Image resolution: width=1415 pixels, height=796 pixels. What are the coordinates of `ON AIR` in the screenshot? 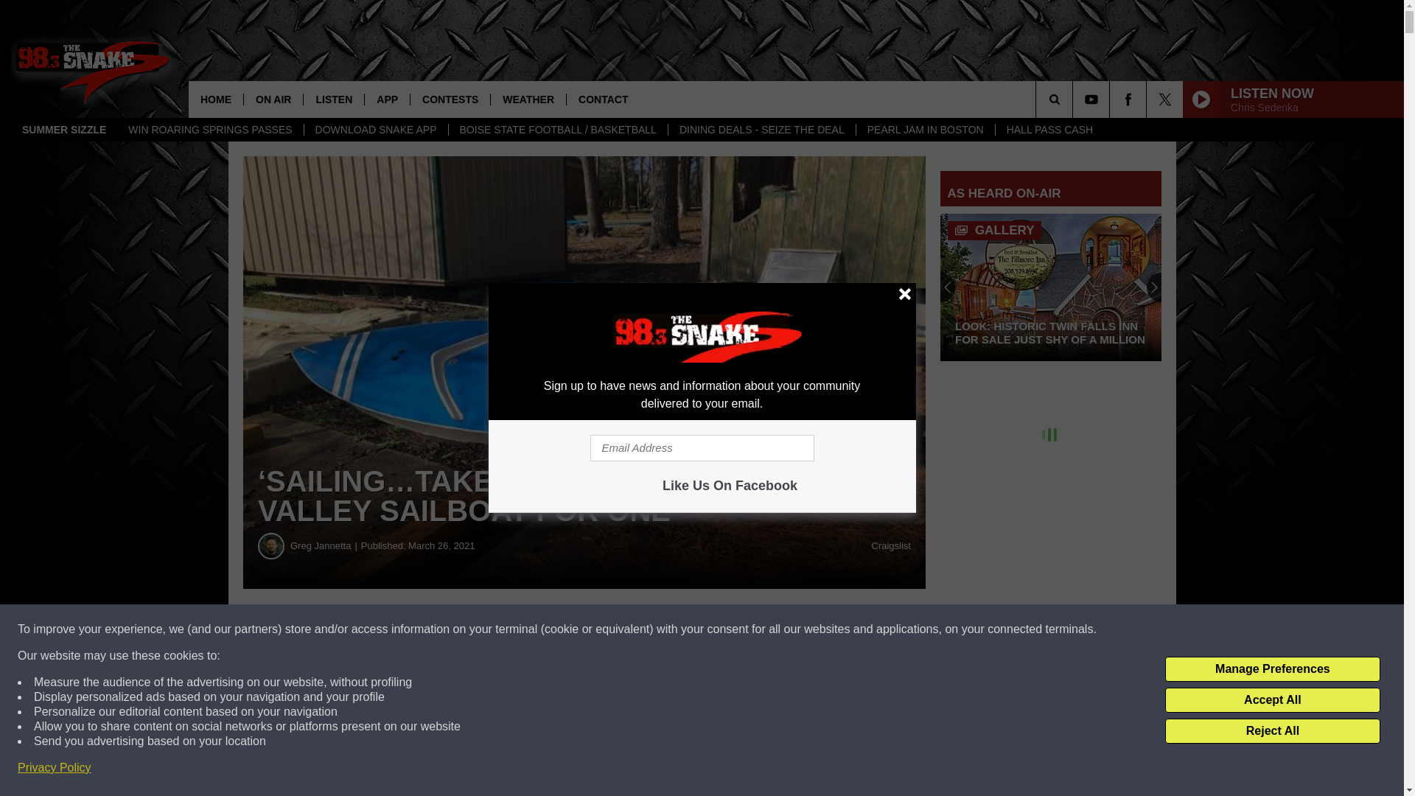 It's located at (273, 99).